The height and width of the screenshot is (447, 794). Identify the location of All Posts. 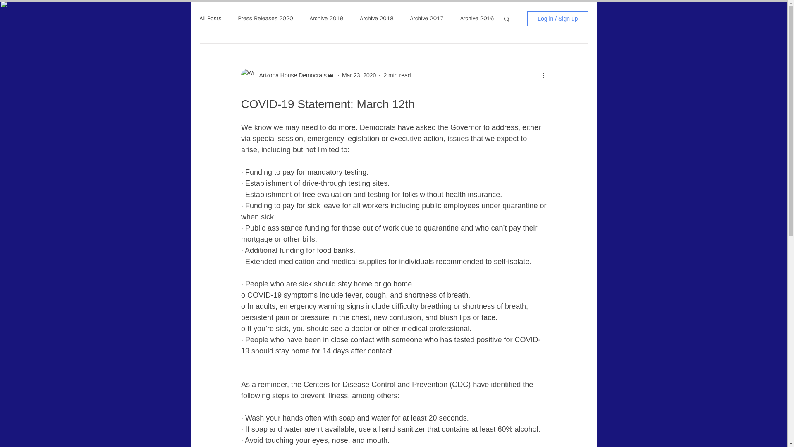
(210, 18).